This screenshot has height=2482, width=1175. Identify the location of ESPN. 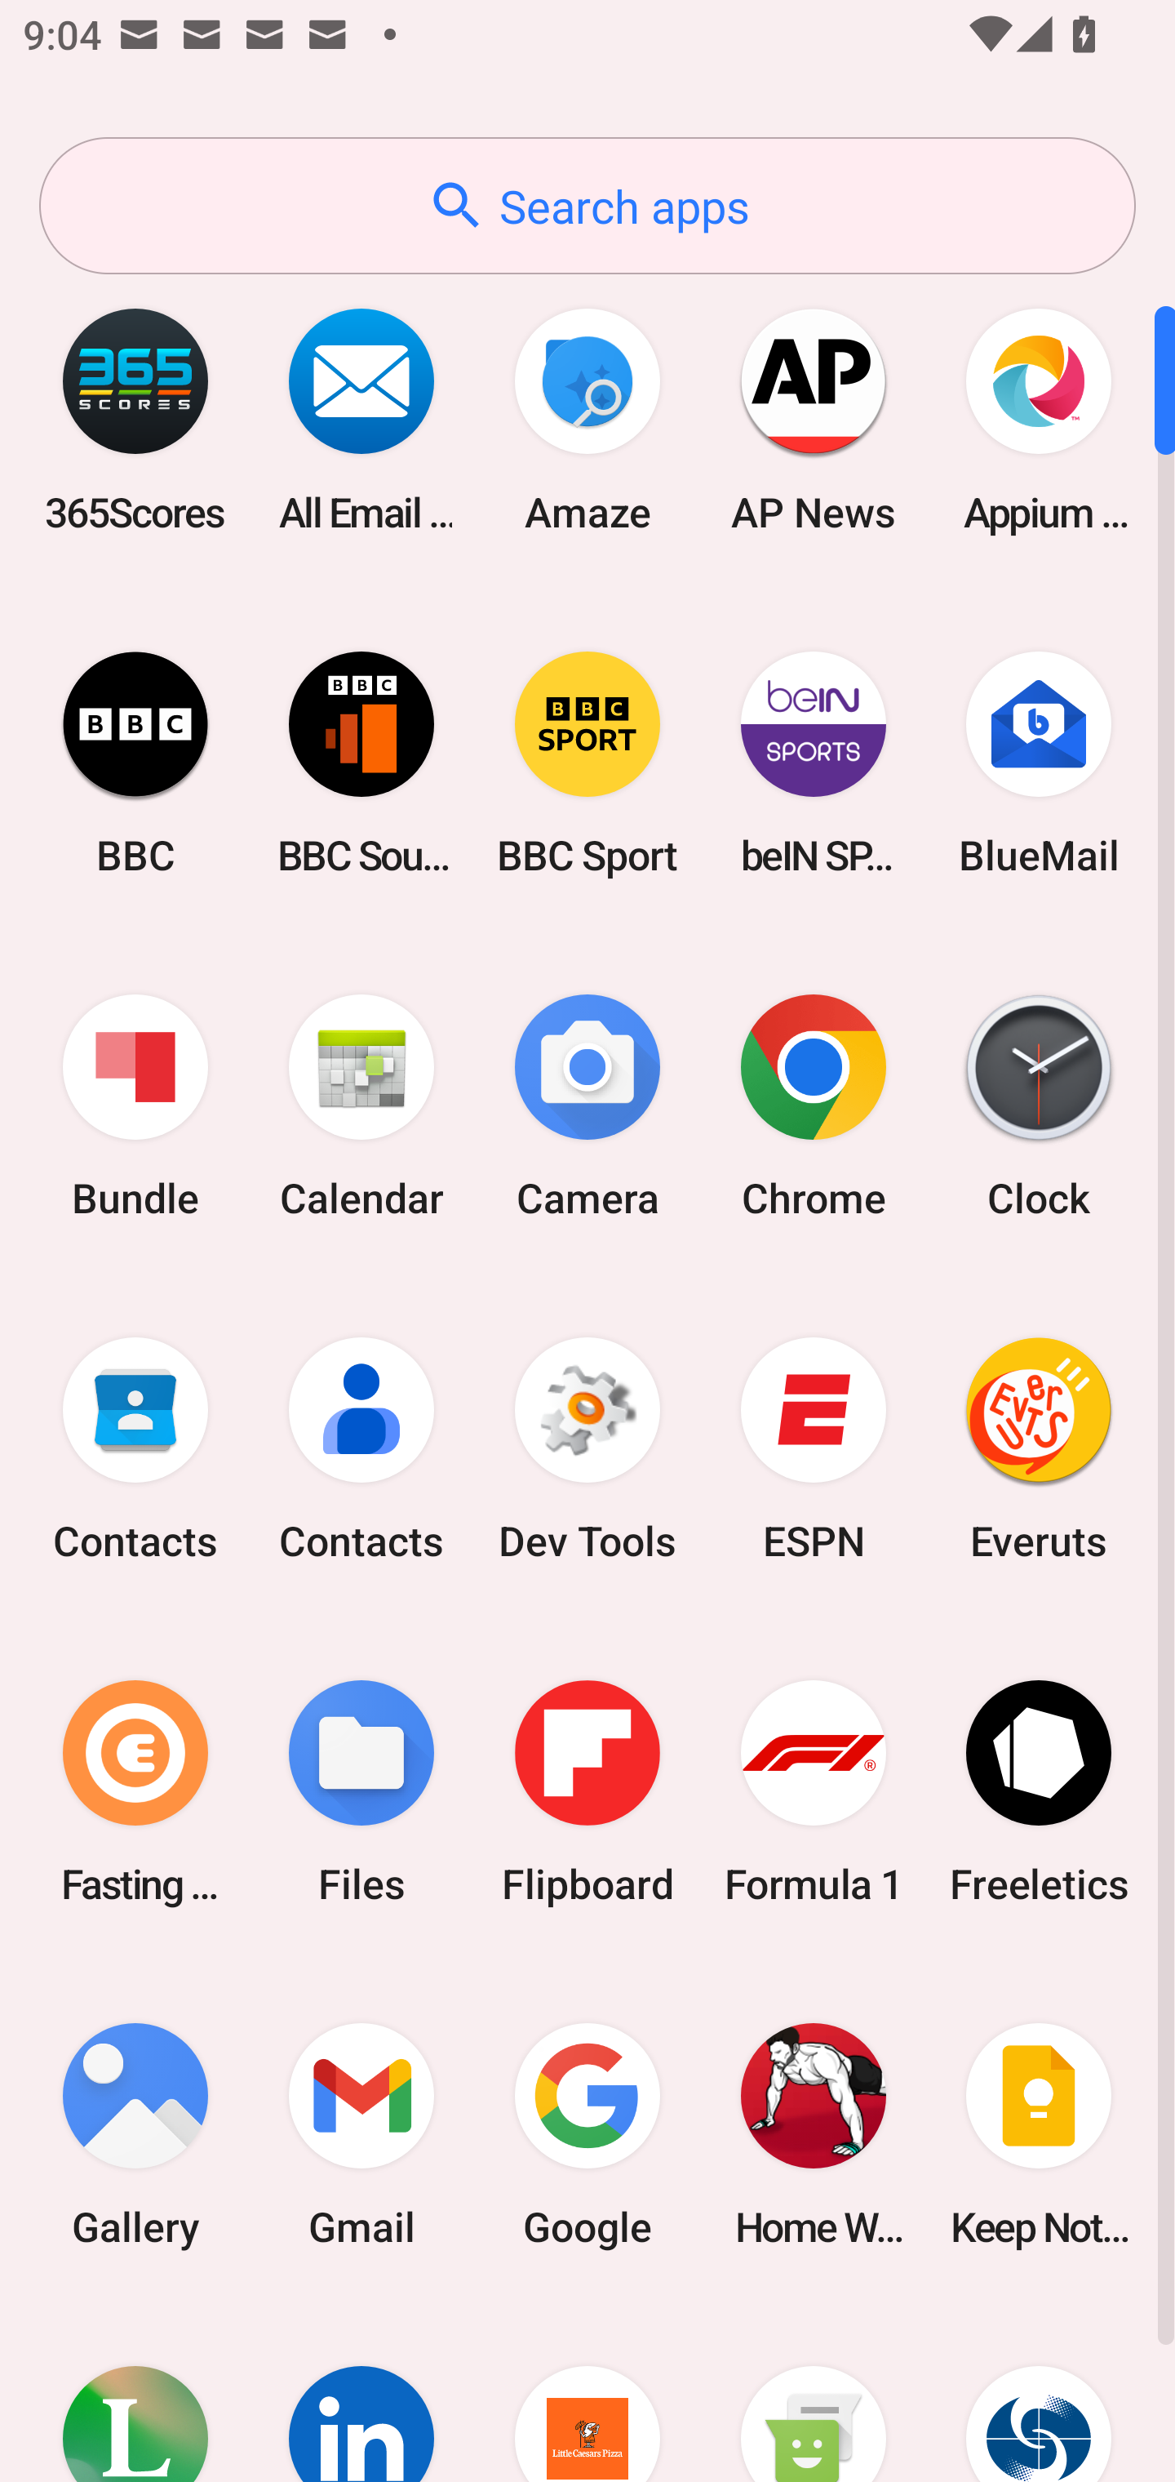
(813, 1449).